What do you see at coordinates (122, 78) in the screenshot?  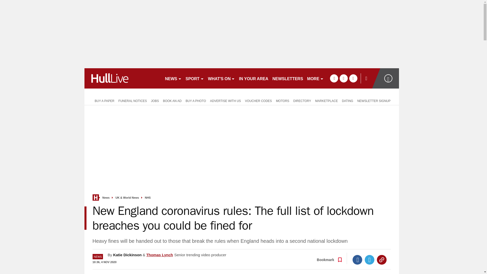 I see `hulldailymail` at bounding box center [122, 78].